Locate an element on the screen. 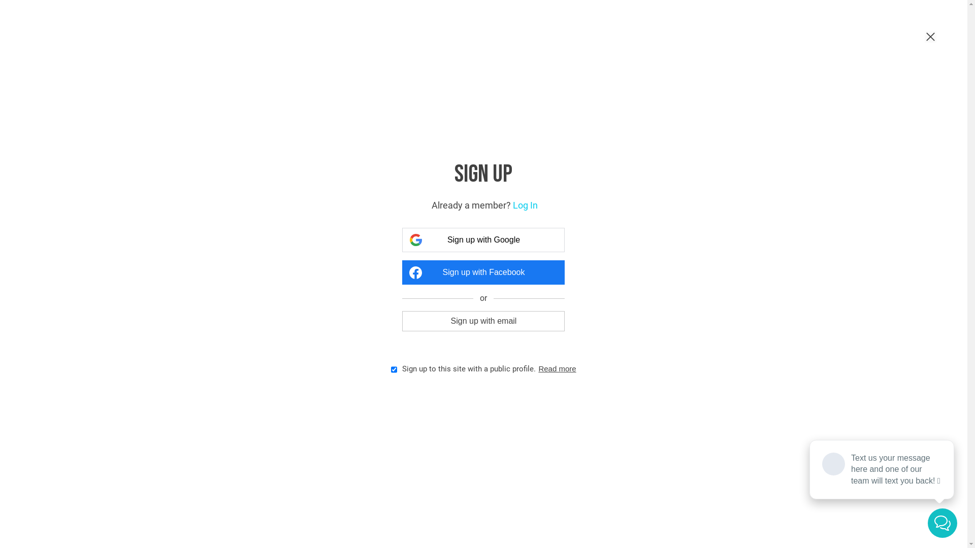 The width and height of the screenshot is (975, 548). Sign up with Google is located at coordinates (483, 240).